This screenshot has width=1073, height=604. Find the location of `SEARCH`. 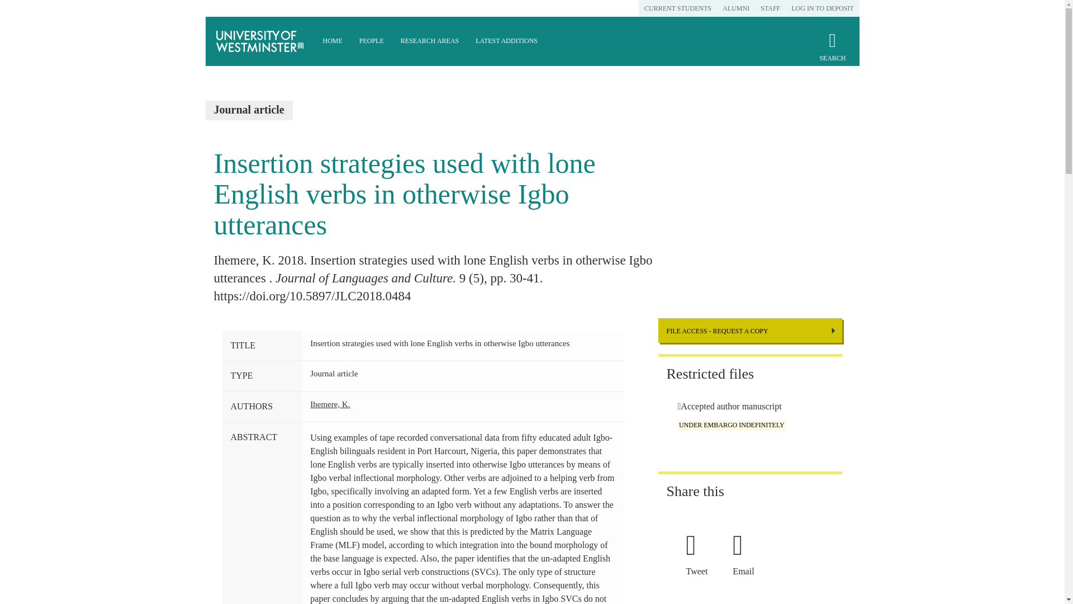

SEARCH is located at coordinates (832, 51).